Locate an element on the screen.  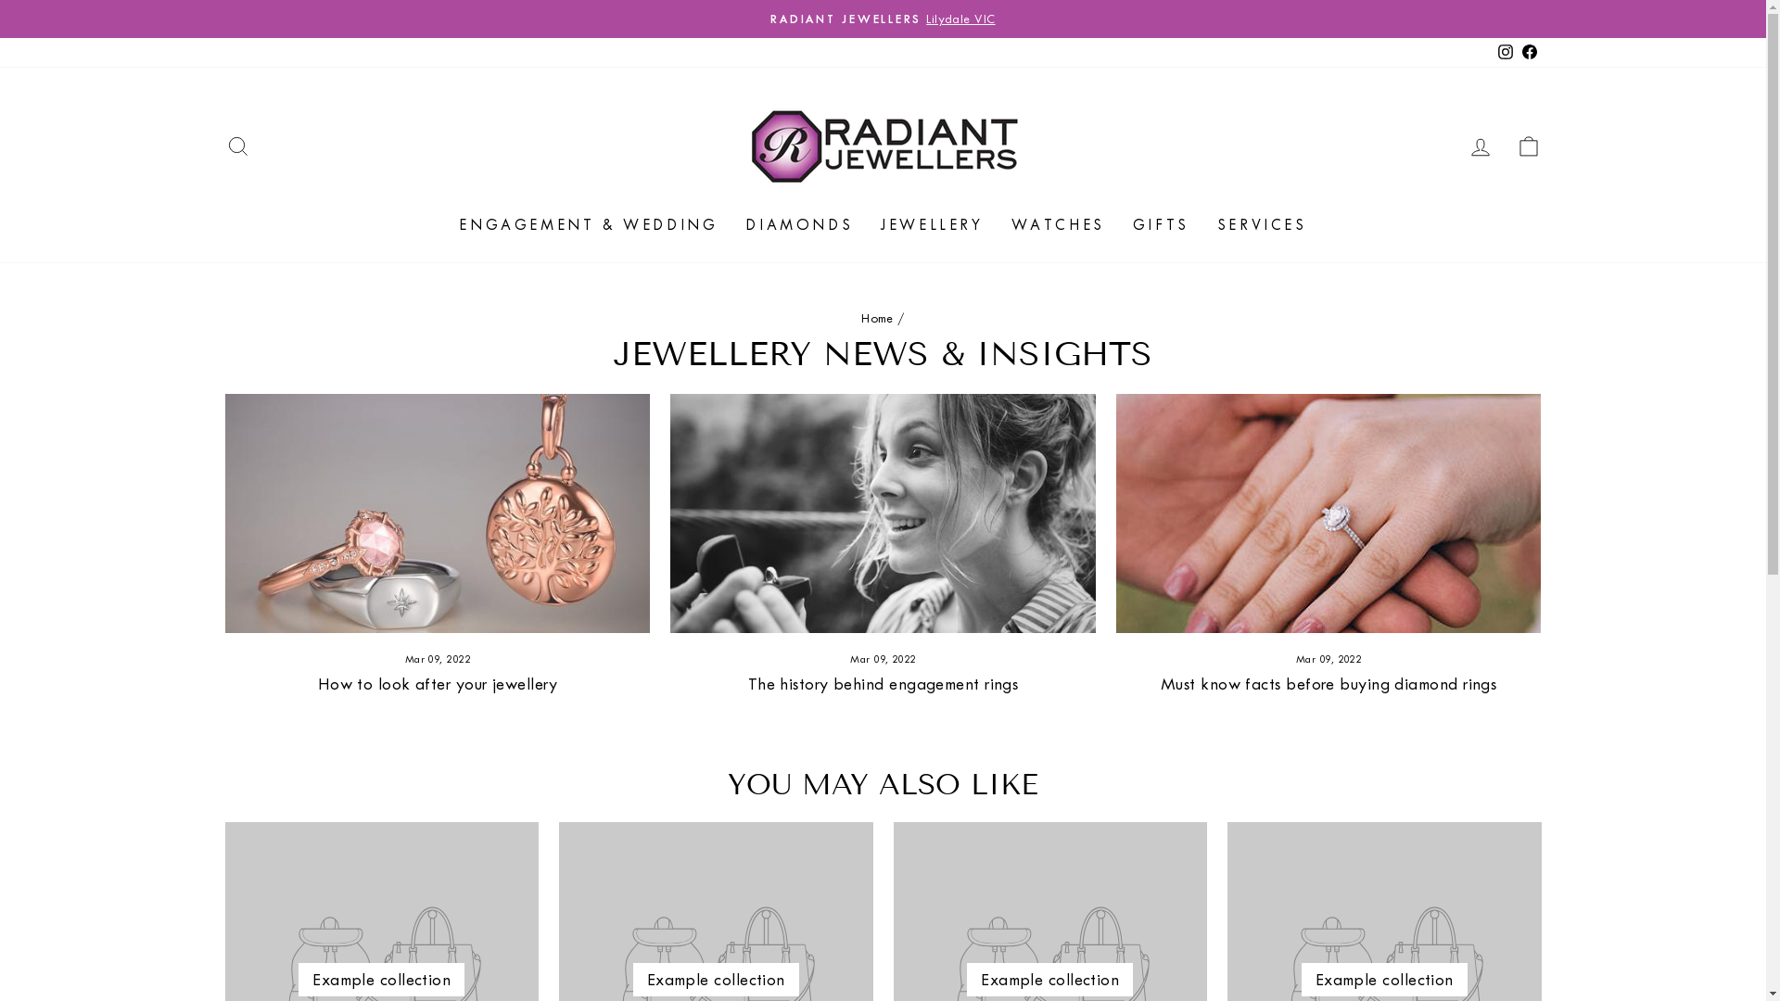
JEWELLERY is located at coordinates (932, 224).